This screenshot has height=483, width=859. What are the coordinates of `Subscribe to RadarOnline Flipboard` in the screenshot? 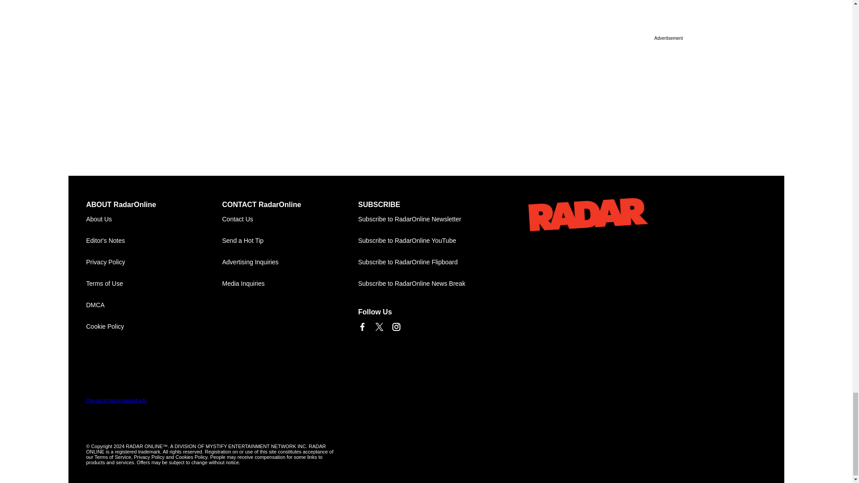 It's located at (426, 262).